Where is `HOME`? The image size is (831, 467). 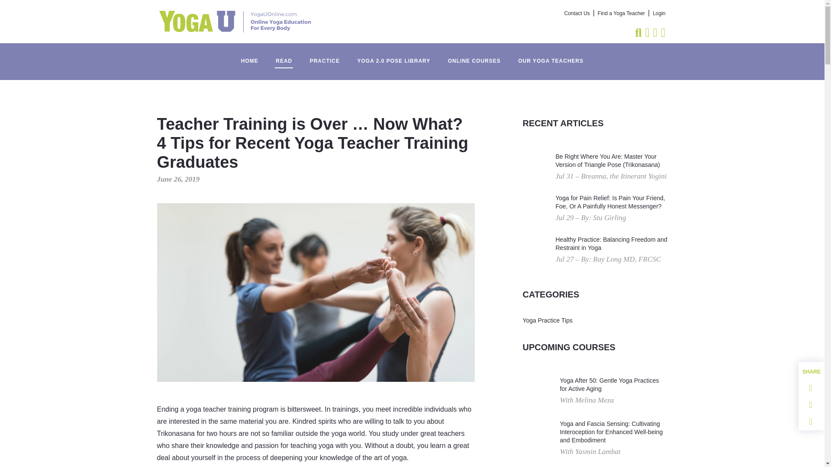 HOME is located at coordinates (249, 57).